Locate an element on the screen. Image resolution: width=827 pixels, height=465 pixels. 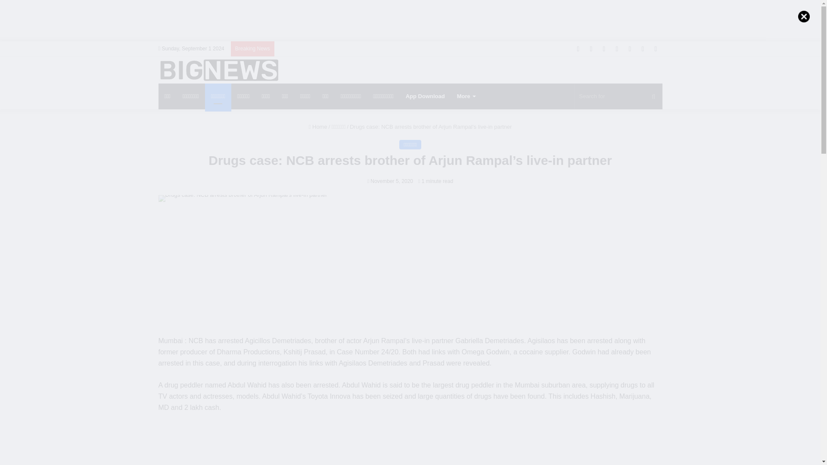
App Download is located at coordinates (425, 96).